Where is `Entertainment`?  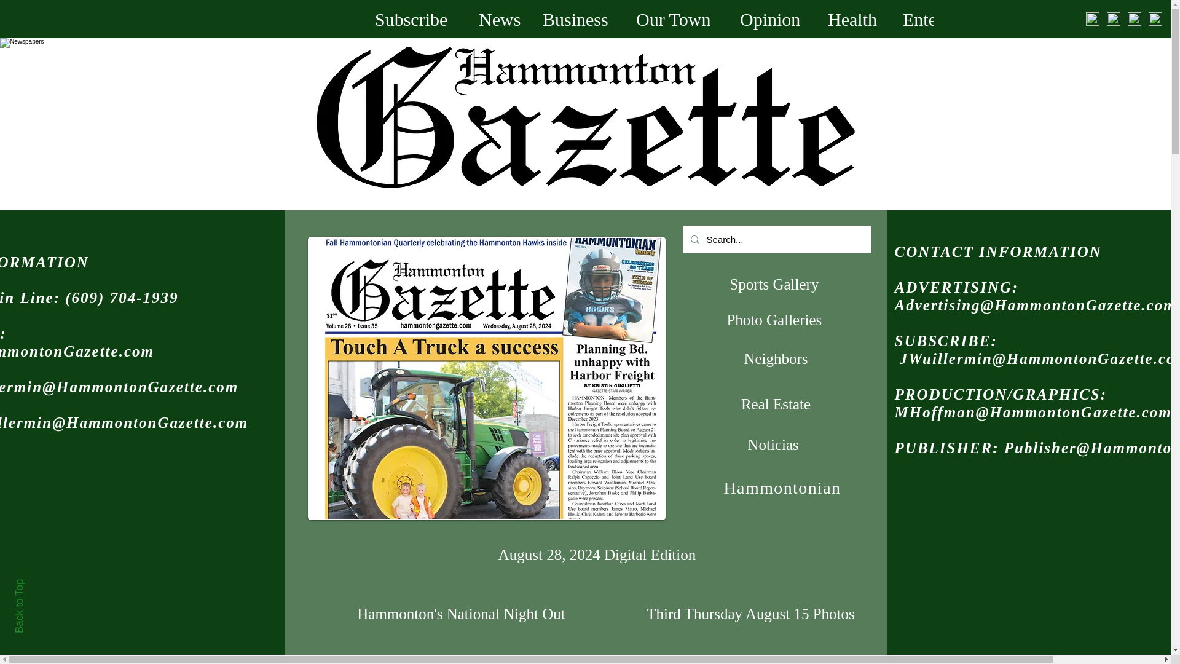 Entertainment is located at coordinates (964, 18).